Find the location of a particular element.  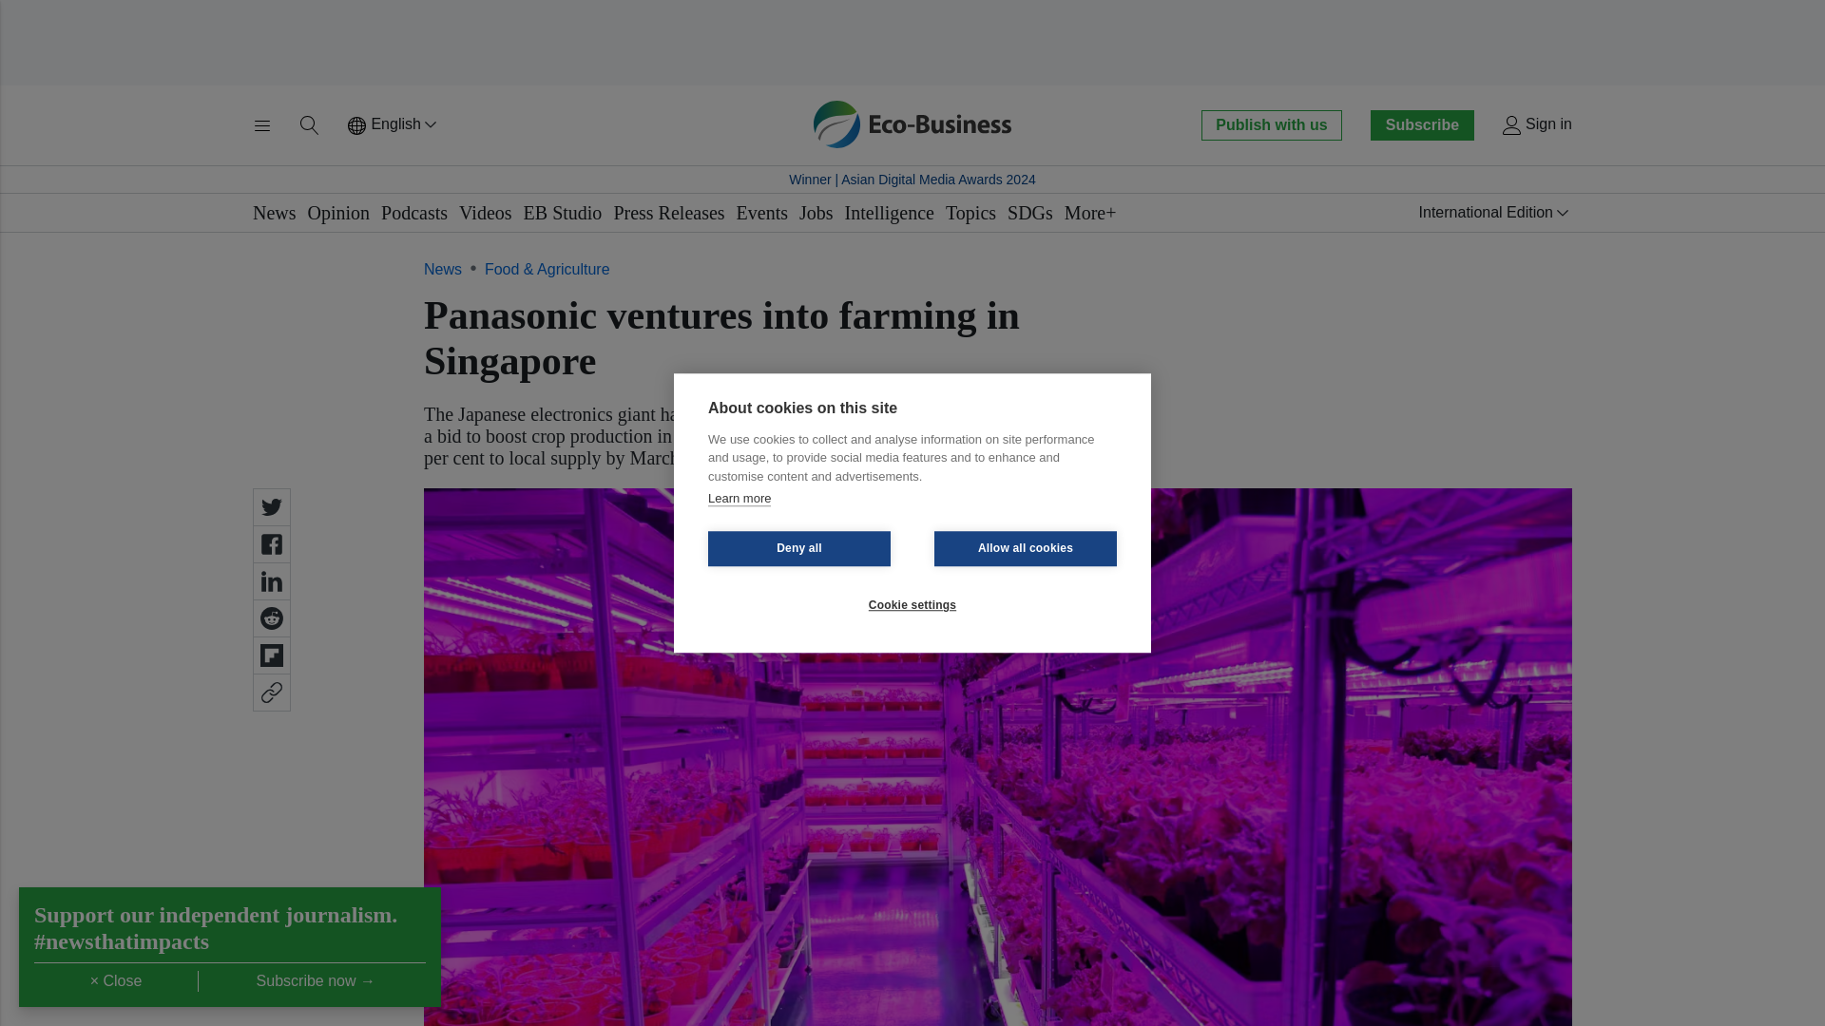

Allow all cookies is located at coordinates (1026, 549).